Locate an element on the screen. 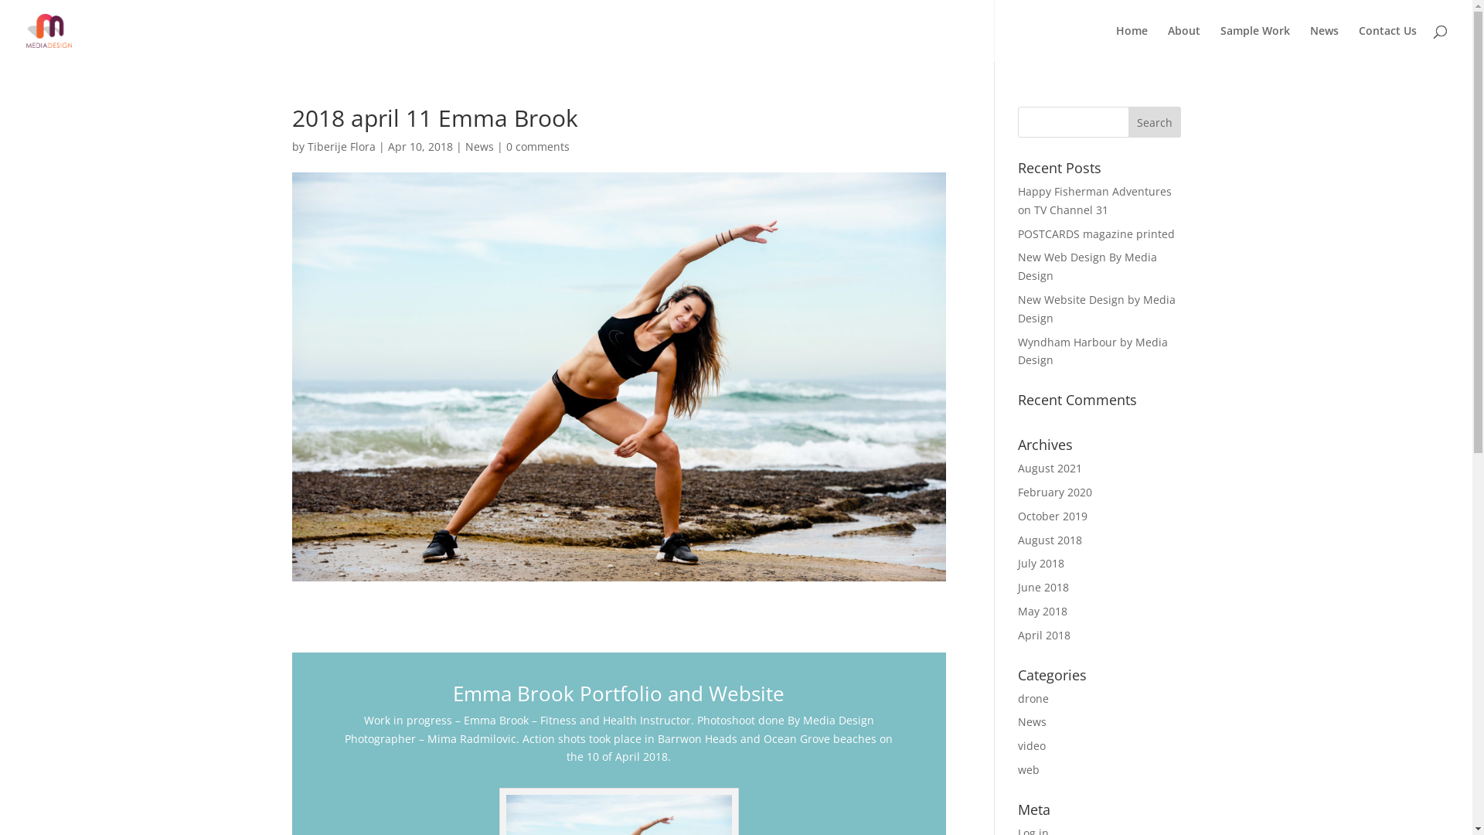 The height and width of the screenshot is (835, 1484). Happy Fisherman Adventures on TV Channel 31 is located at coordinates (1094, 201).